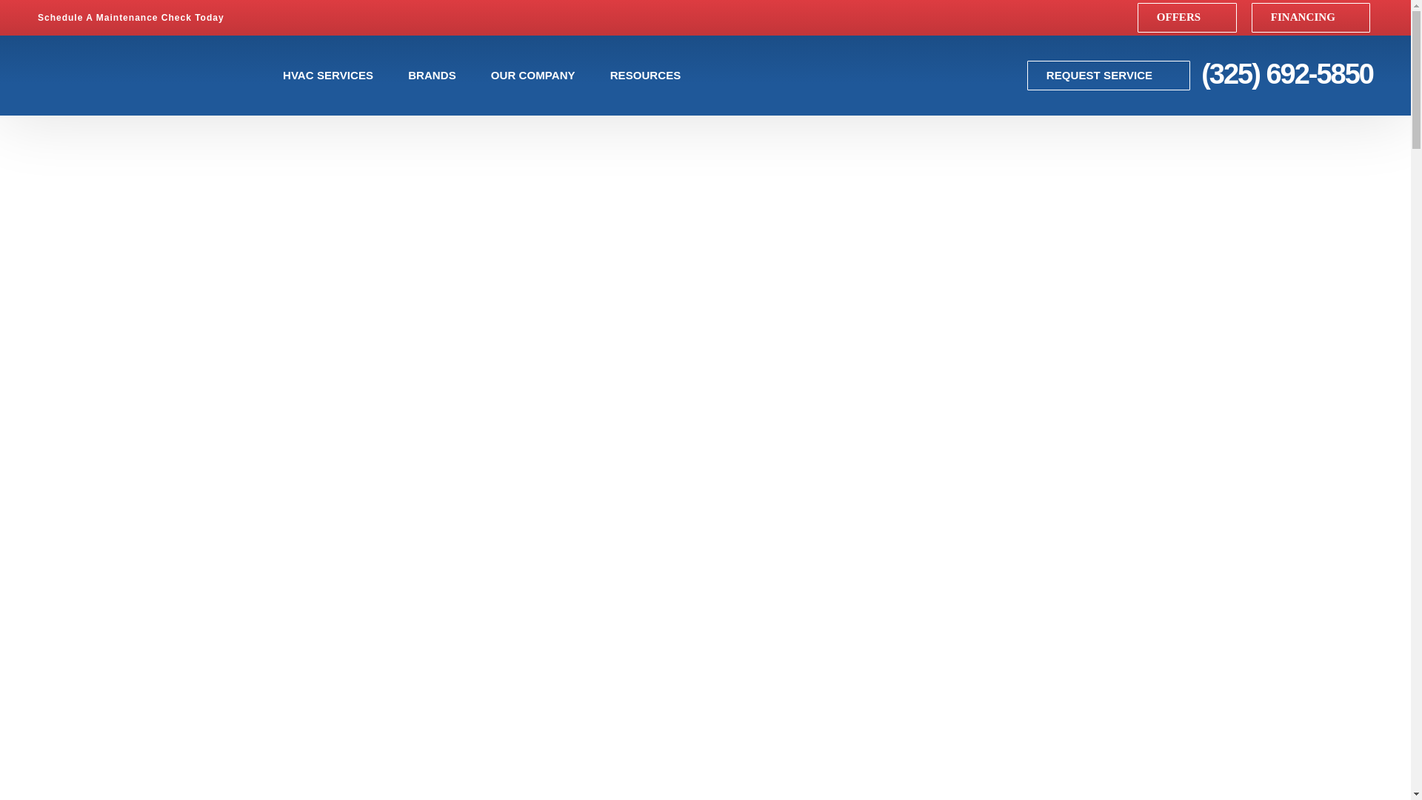 This screenshot has height=800, width=1422. I want to click on FINANCING, so click(1311, 18).